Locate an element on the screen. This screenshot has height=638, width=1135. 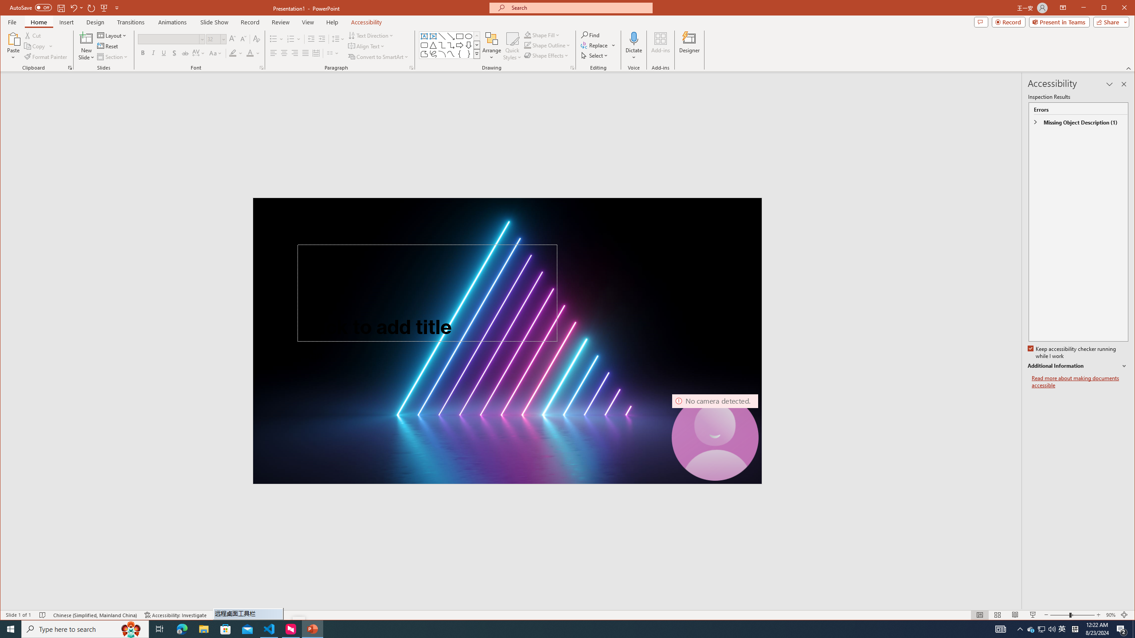
Reset is located at coordinates (108, 46).